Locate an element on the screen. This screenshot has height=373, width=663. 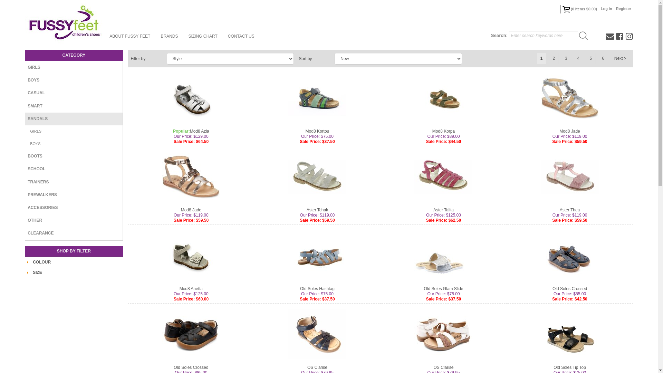
 Follow us on Instagram is located at coordinates (629, 36).